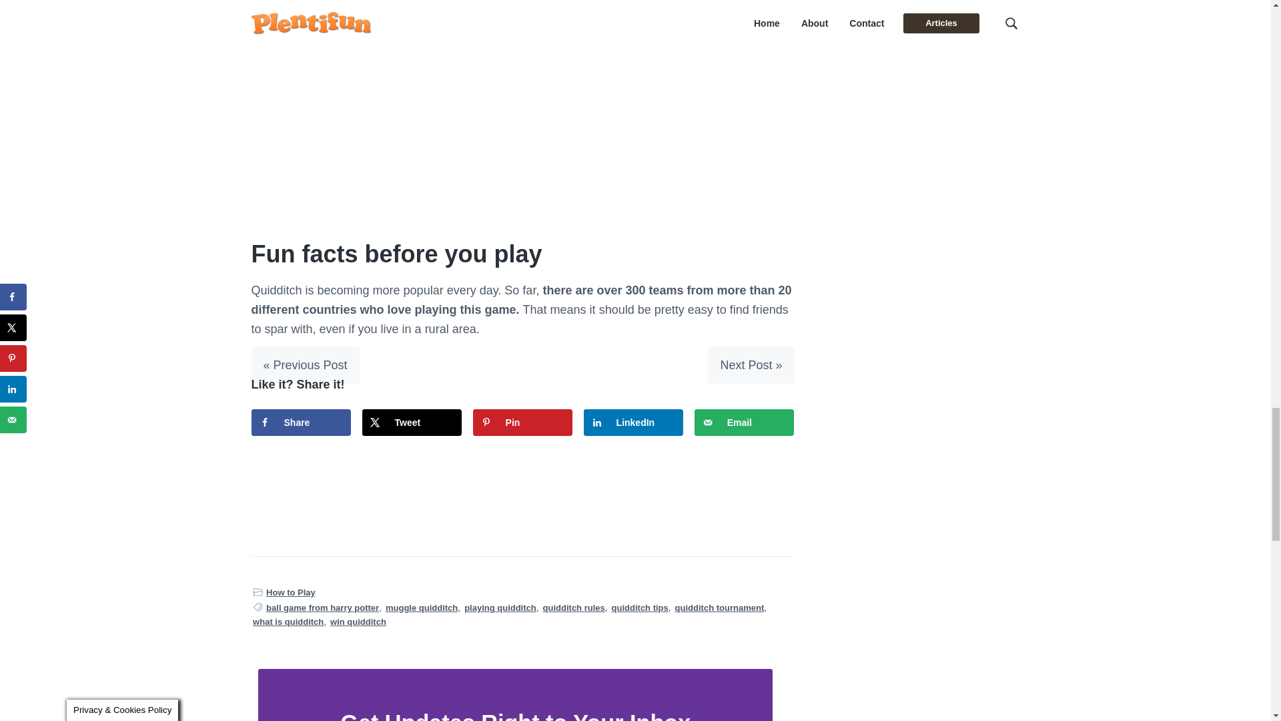 This screenshot has height=721, width=1281. What do you see at coordinates (634, 423) in the screenshot?
I see `LinkedIn` at bounding box center [634, 423].